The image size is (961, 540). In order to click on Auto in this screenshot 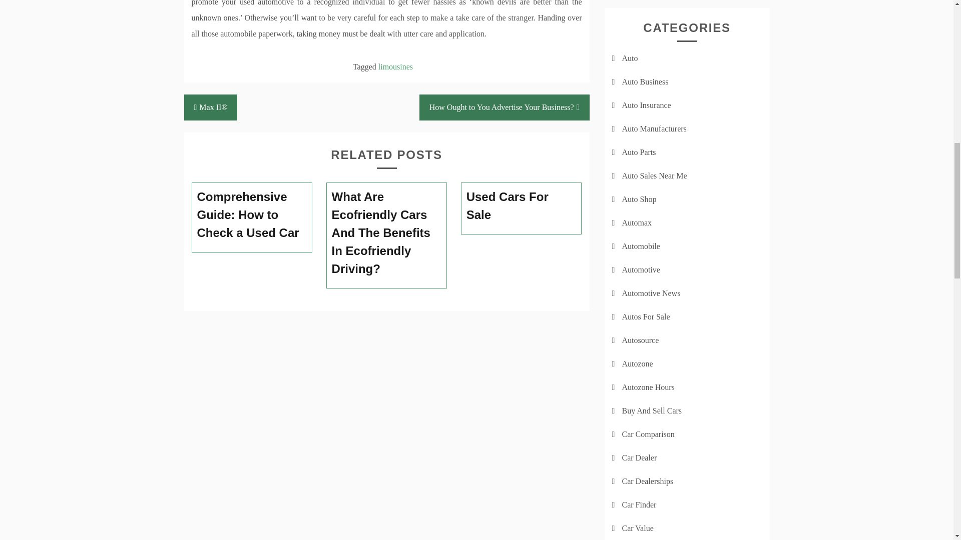, I will do `click(630, 58)`.